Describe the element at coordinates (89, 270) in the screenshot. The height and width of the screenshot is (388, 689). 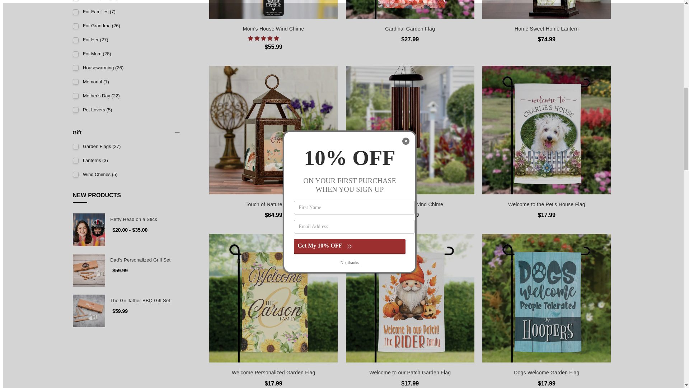
I see `Dad's BBQ Grill set is personalized with a short message.` at that location.